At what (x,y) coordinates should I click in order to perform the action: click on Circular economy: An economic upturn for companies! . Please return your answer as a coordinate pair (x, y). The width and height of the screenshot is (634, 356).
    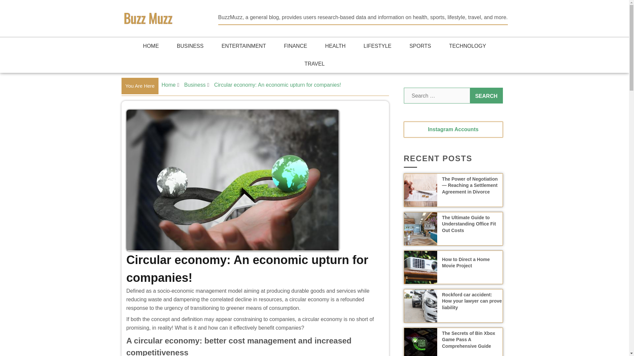
    Looking at the image, I should click on (278, 85).